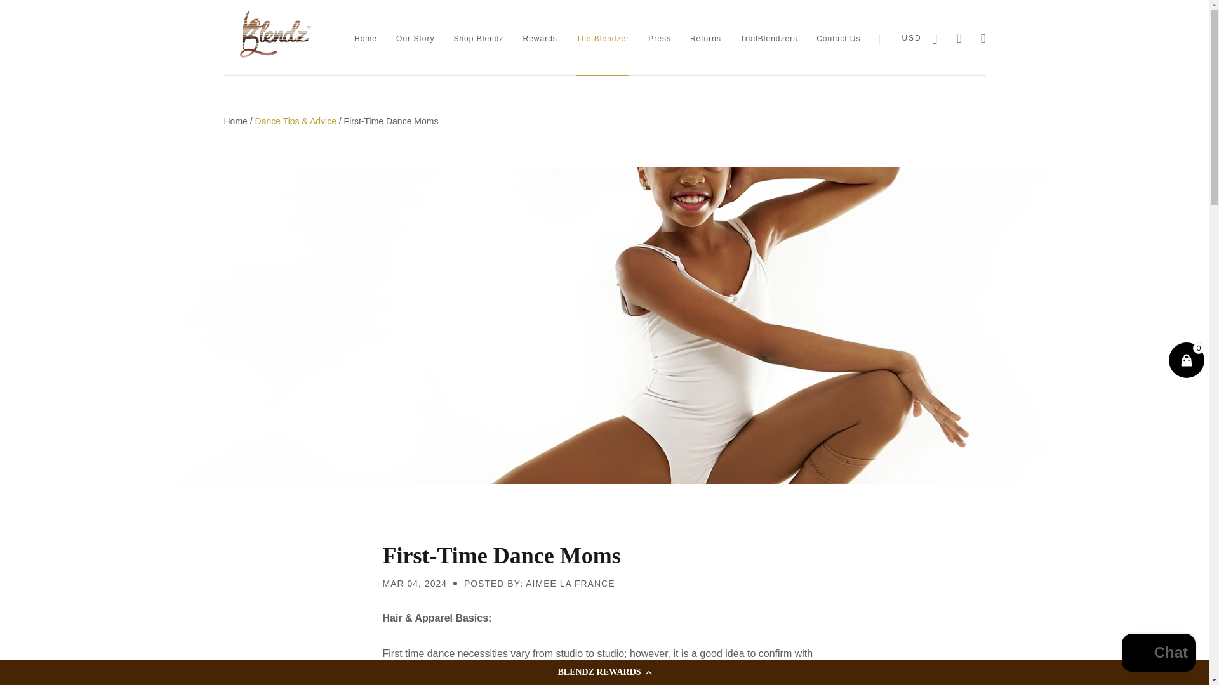  What do you see at coordinates (660, 38) in the screenshot?
I see `Press` at bounding box center [660, 38].